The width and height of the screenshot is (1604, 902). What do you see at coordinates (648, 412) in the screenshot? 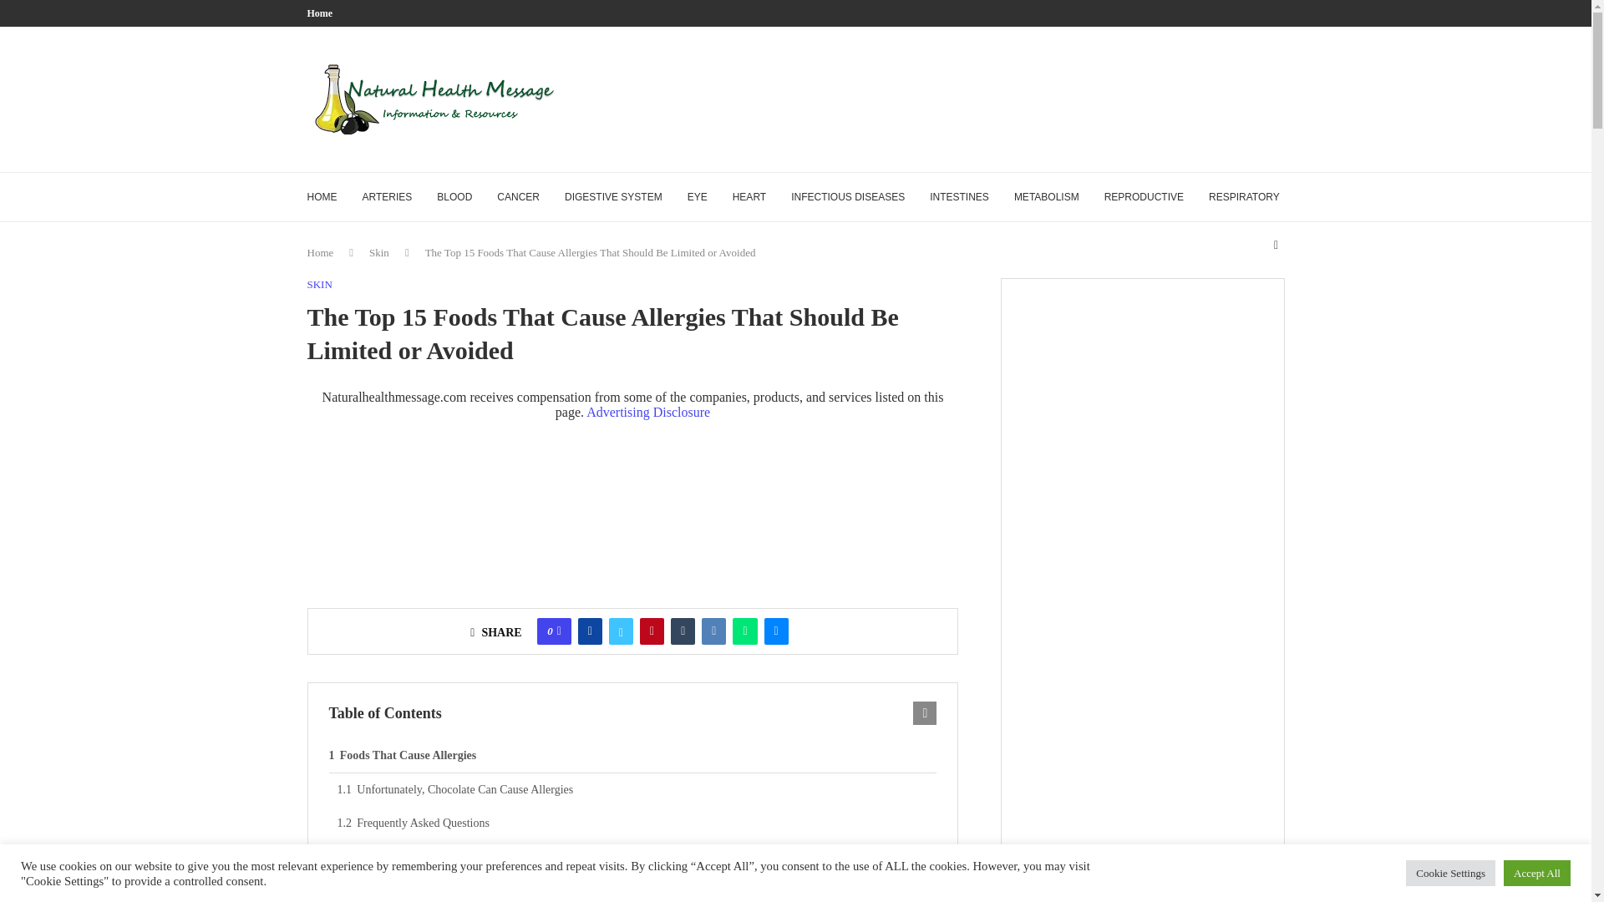
I see `Advertising Disclosure` at bounding box center [648, 412].